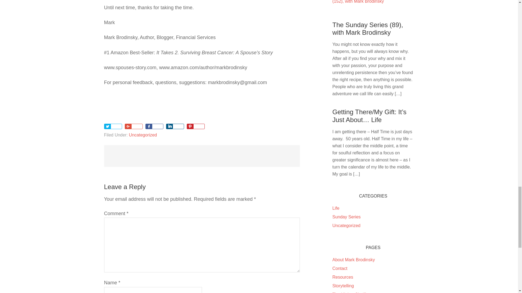  What do you see at coordinates (346, 216) in the screenshot?
I see `Sunday Series` at bounding box center [346, 216].